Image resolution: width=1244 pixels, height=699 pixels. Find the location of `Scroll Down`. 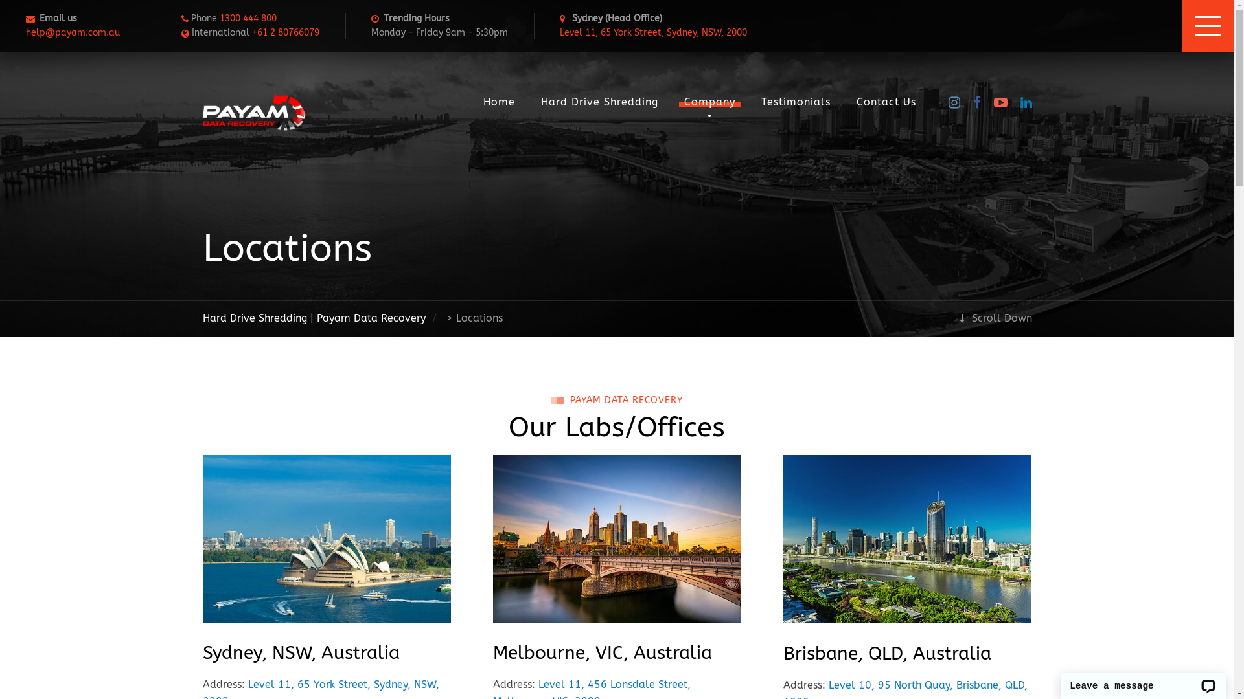

Scroll Down is located at coordinates (996, 318).